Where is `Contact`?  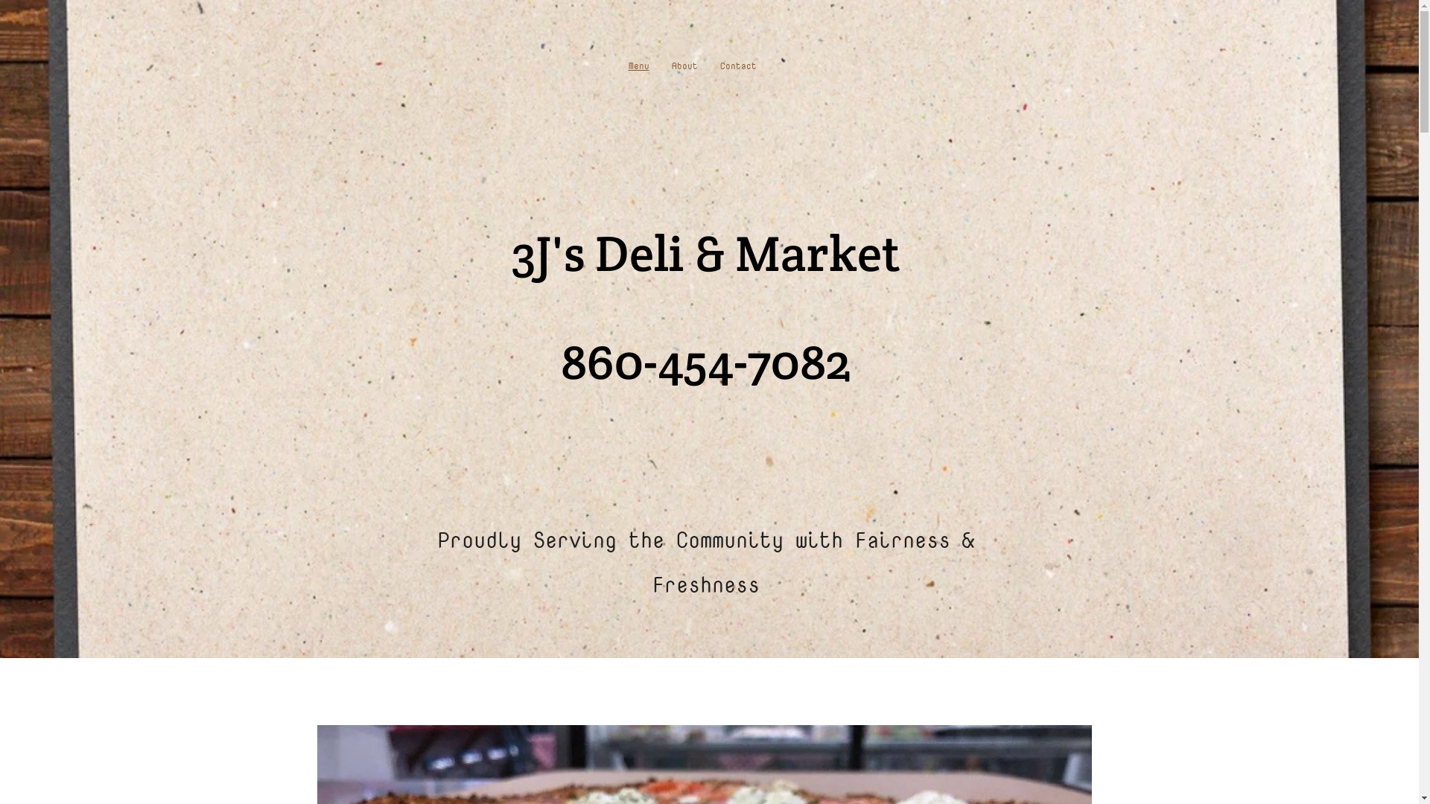
Contact is located at coordinates (739, 66).